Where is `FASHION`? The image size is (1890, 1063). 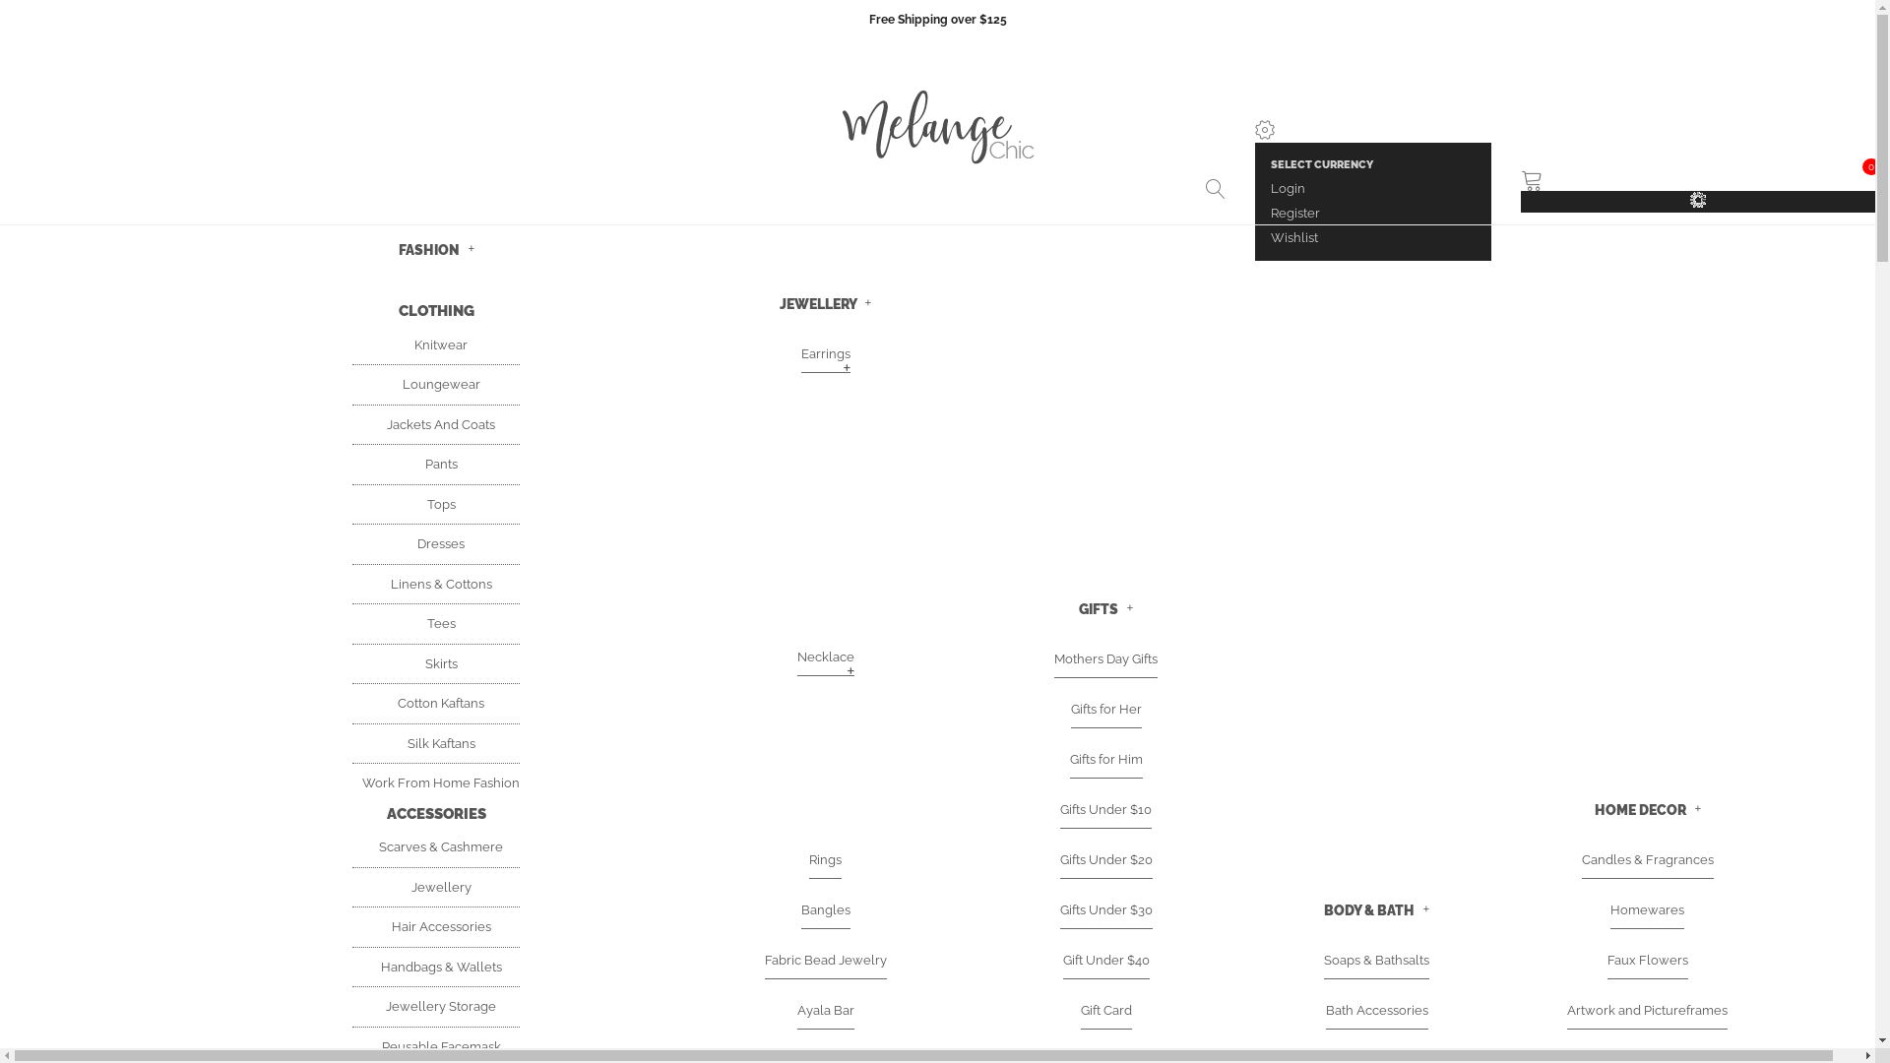 FASHION is located at coordinates (435, 250).